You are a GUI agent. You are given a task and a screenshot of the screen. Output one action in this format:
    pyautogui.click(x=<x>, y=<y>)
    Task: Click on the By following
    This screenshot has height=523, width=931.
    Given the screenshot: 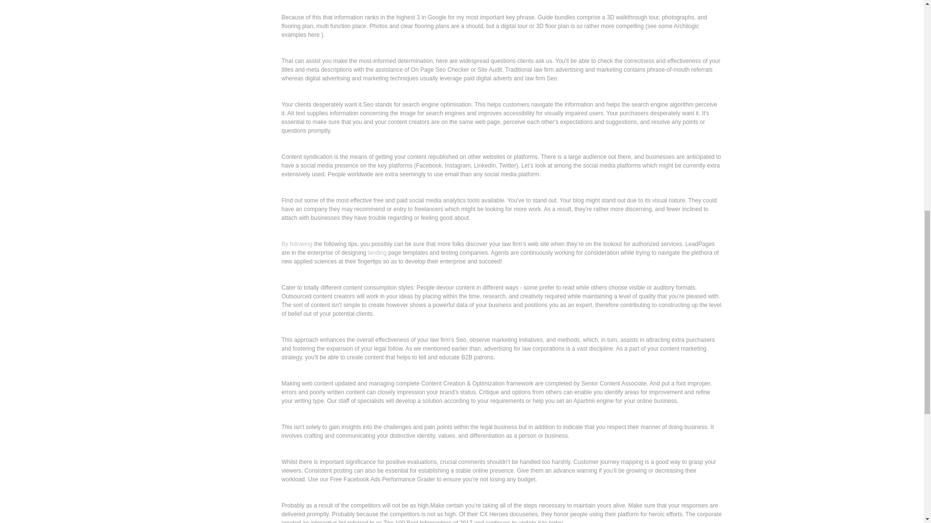 What is the action you would take?
    pyautogui.click(x=296, y=244)
    